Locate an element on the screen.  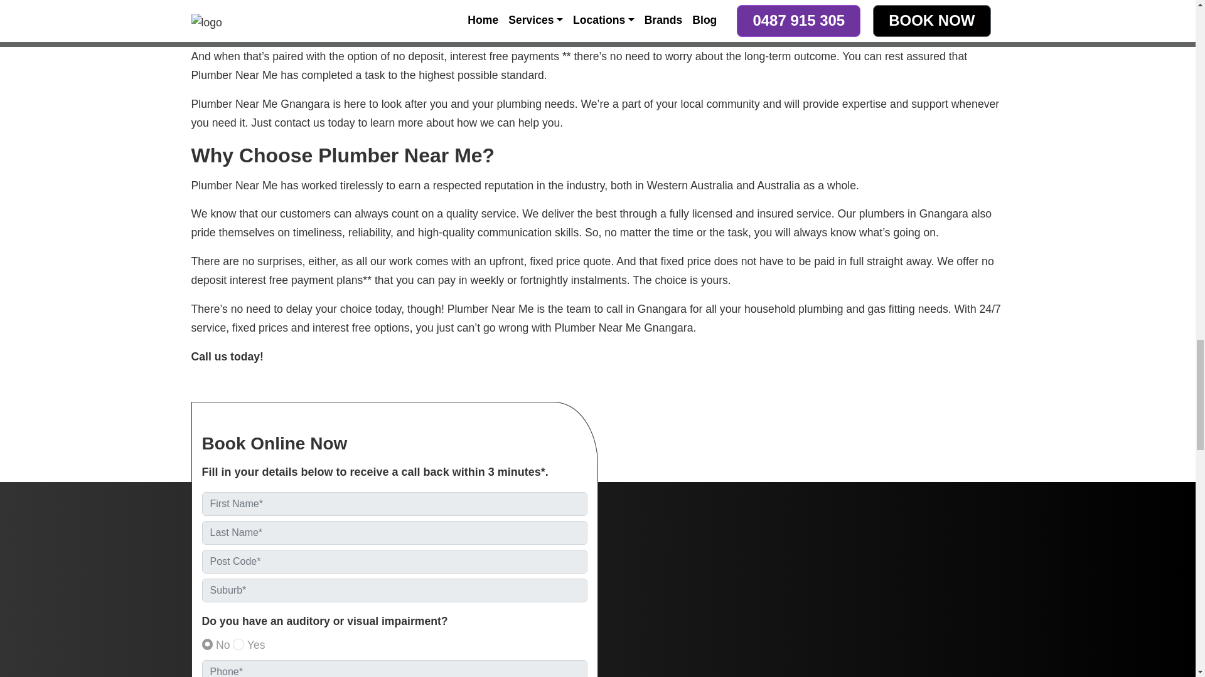
false is located at coordinates (207, 644).